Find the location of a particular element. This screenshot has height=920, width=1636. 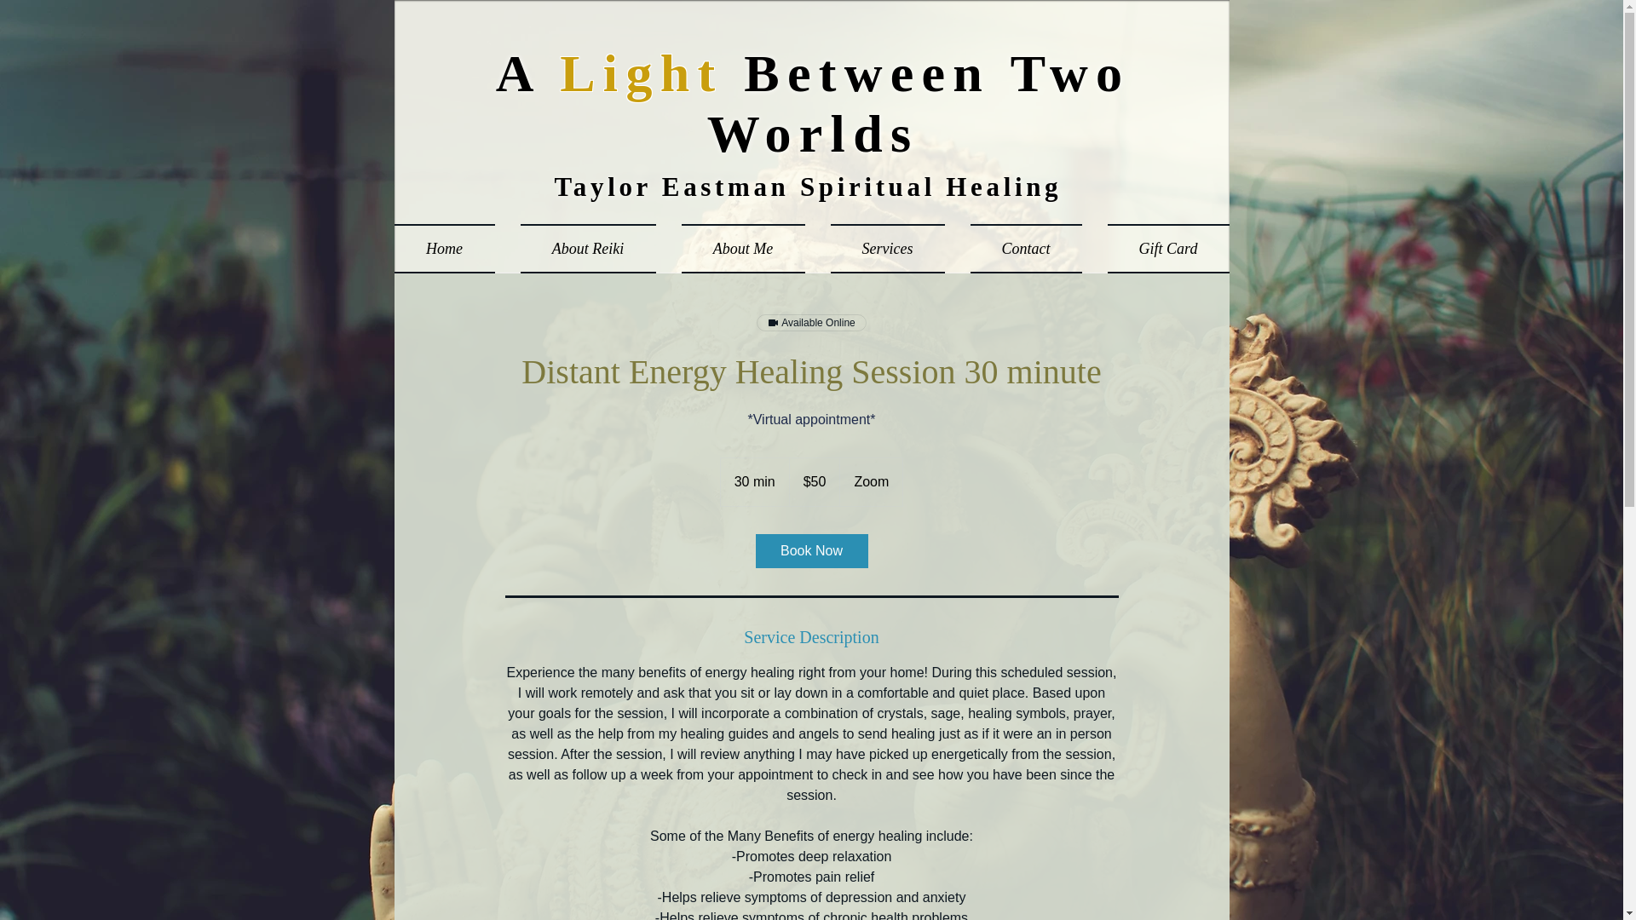

Gift Card is located at coordinates (1161, 249).